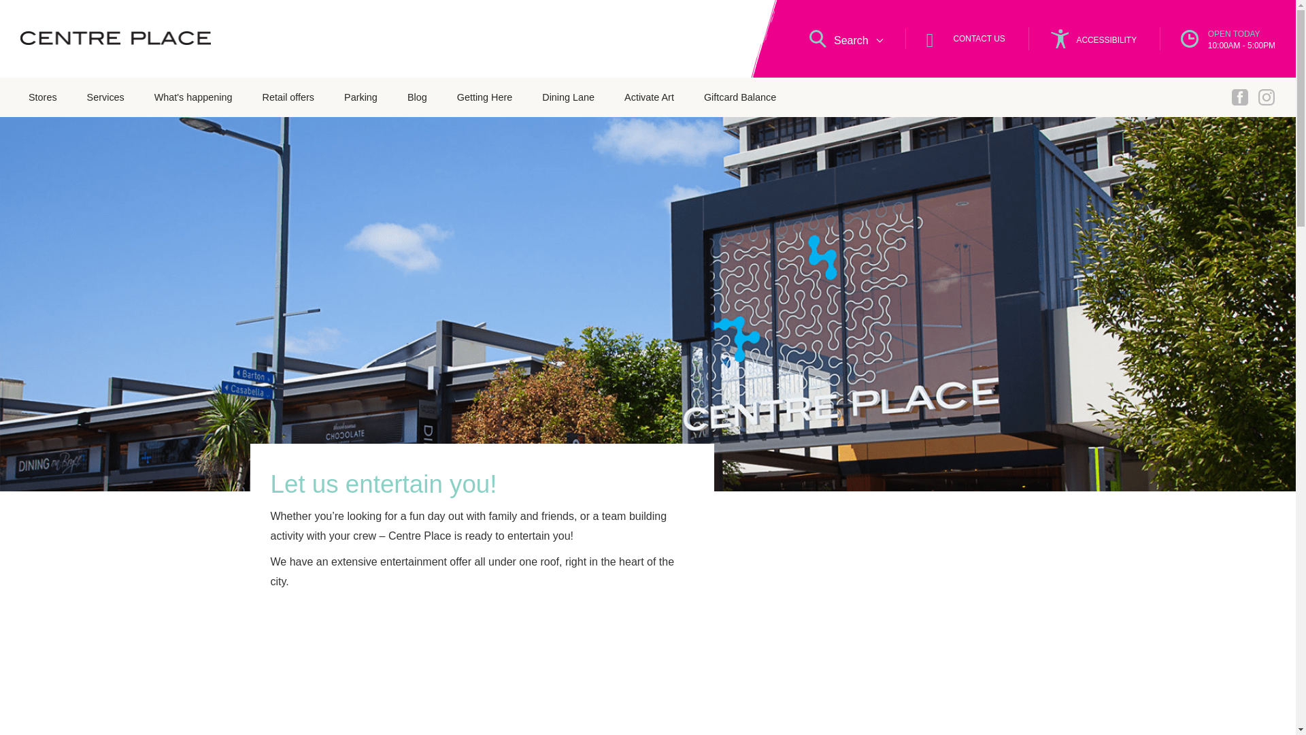 The image size is (1306, 735). What do you see at coordinates (361, 97) in the screenshot?
I see `Parking` at bounding box center [361, 97].